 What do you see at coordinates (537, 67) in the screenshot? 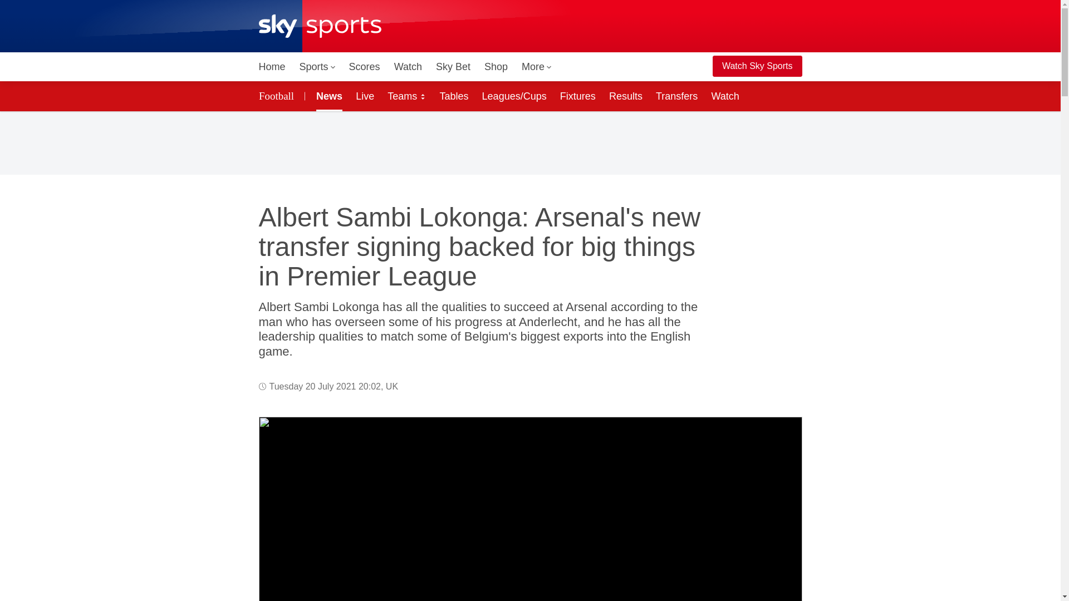
I see `More` at bounding box center [537, 67].